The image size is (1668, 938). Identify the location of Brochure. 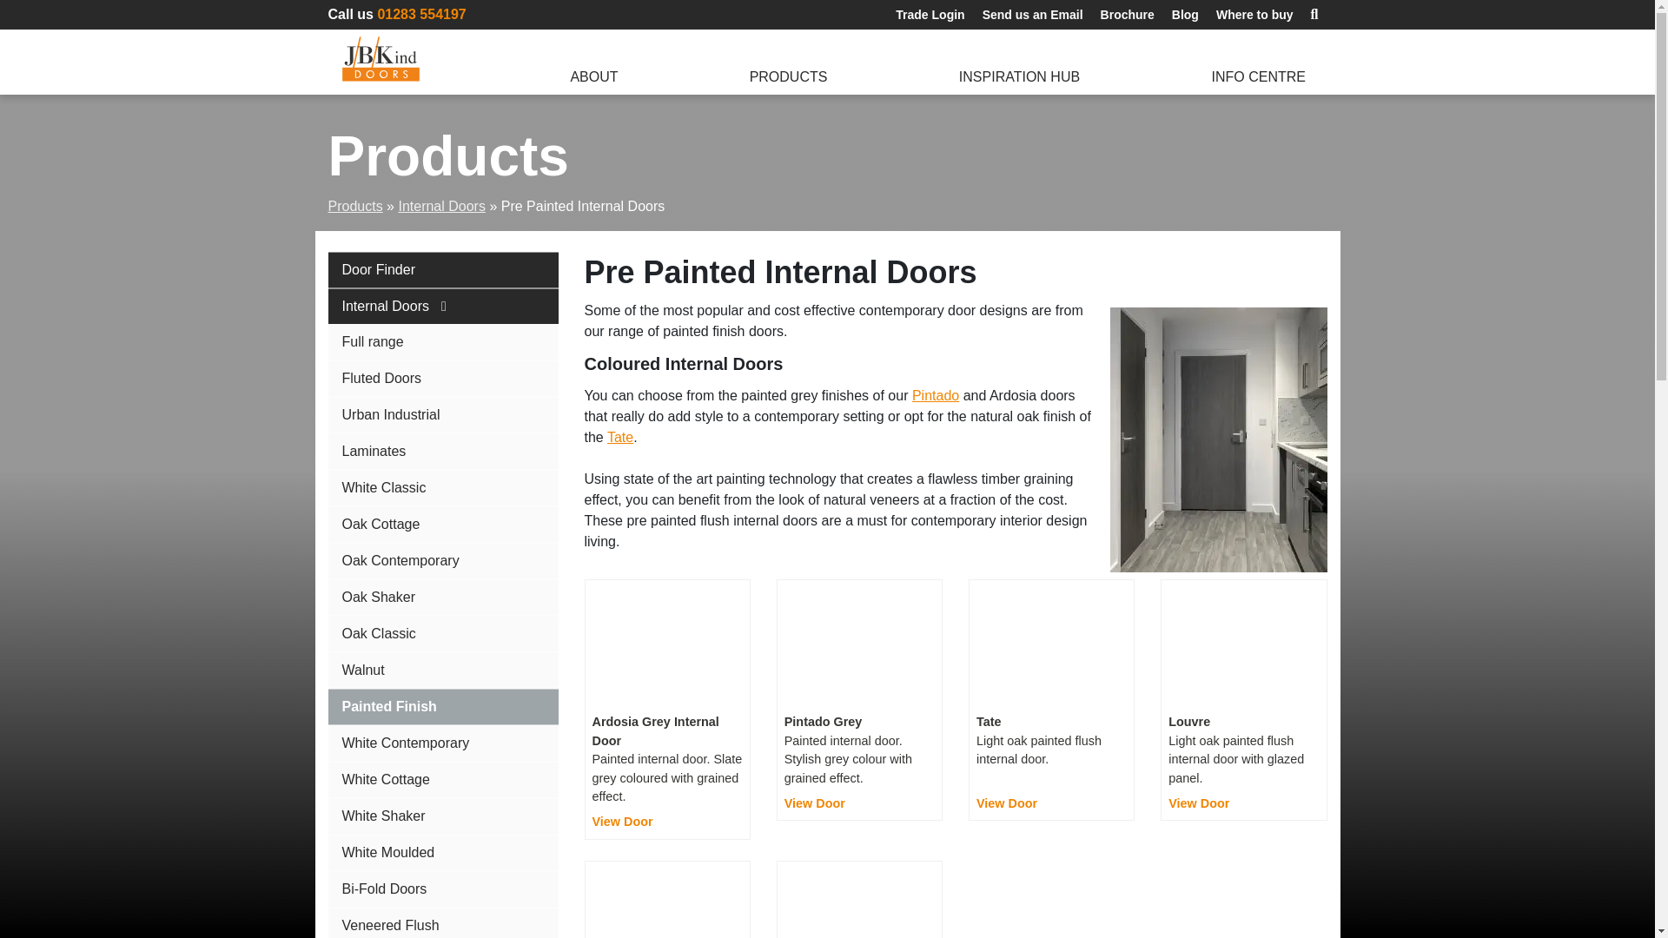
(1128, 16).